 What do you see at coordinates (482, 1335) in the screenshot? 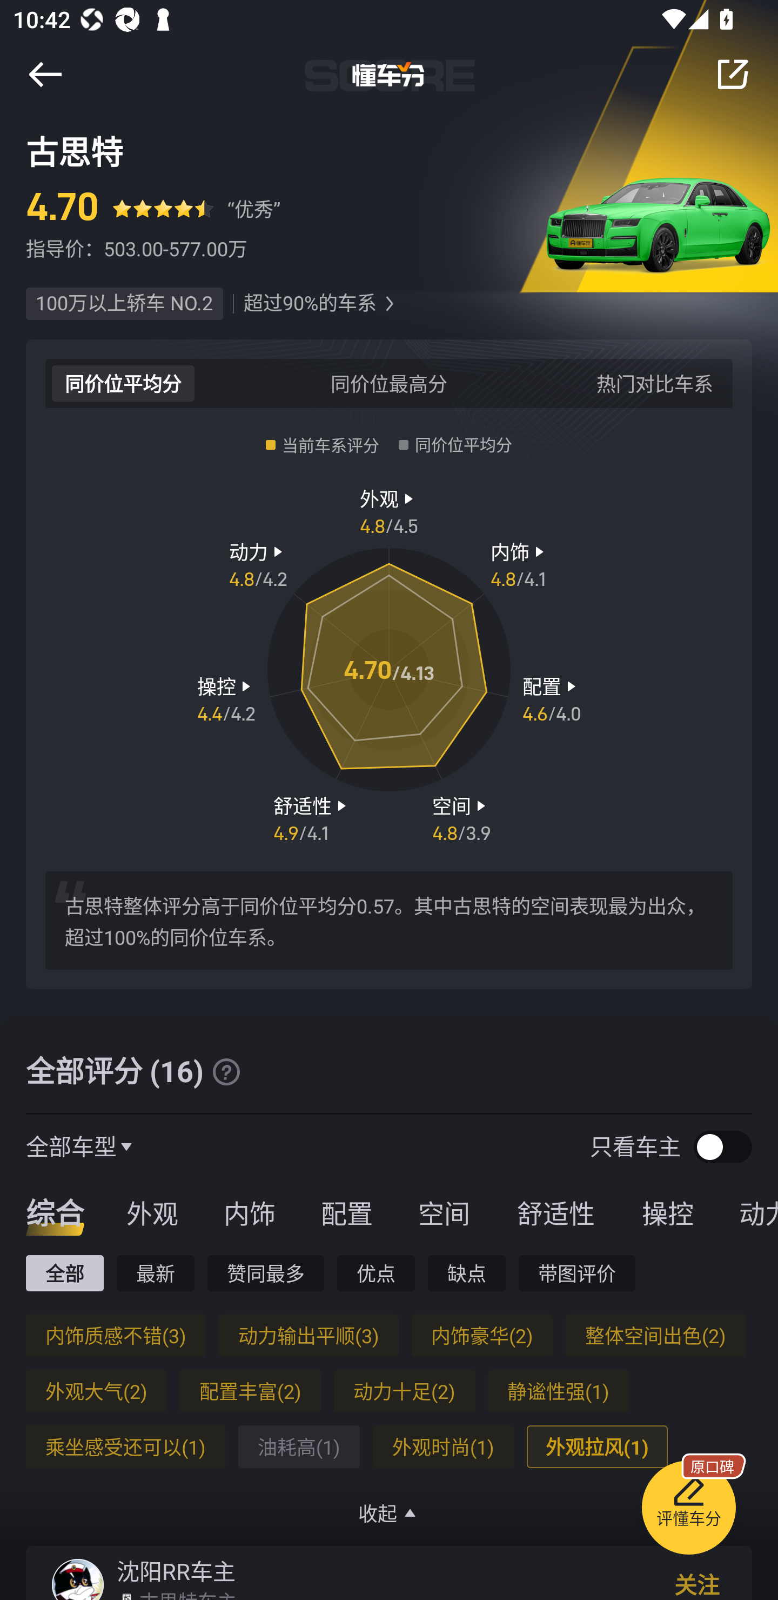
I see `内饰豪华(2)` at bounding box center [482, 1335].